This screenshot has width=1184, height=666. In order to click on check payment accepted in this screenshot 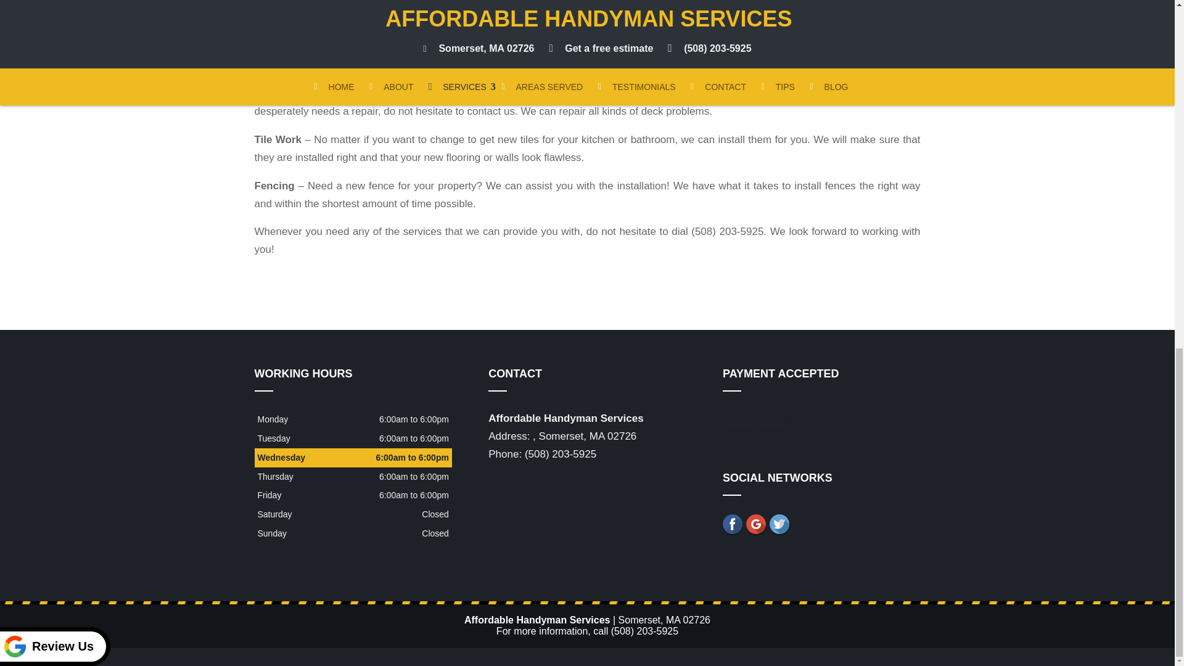, I will do `click(775, 419)`.